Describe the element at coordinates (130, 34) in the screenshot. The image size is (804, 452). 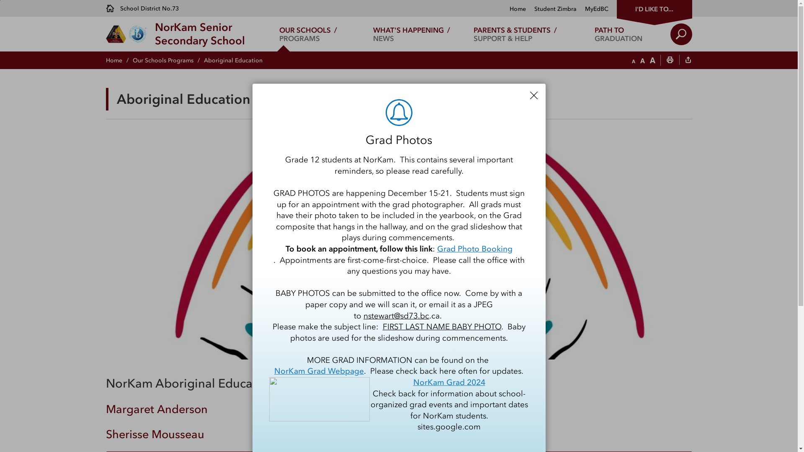
I see `Click to return to the homepage` at that location.